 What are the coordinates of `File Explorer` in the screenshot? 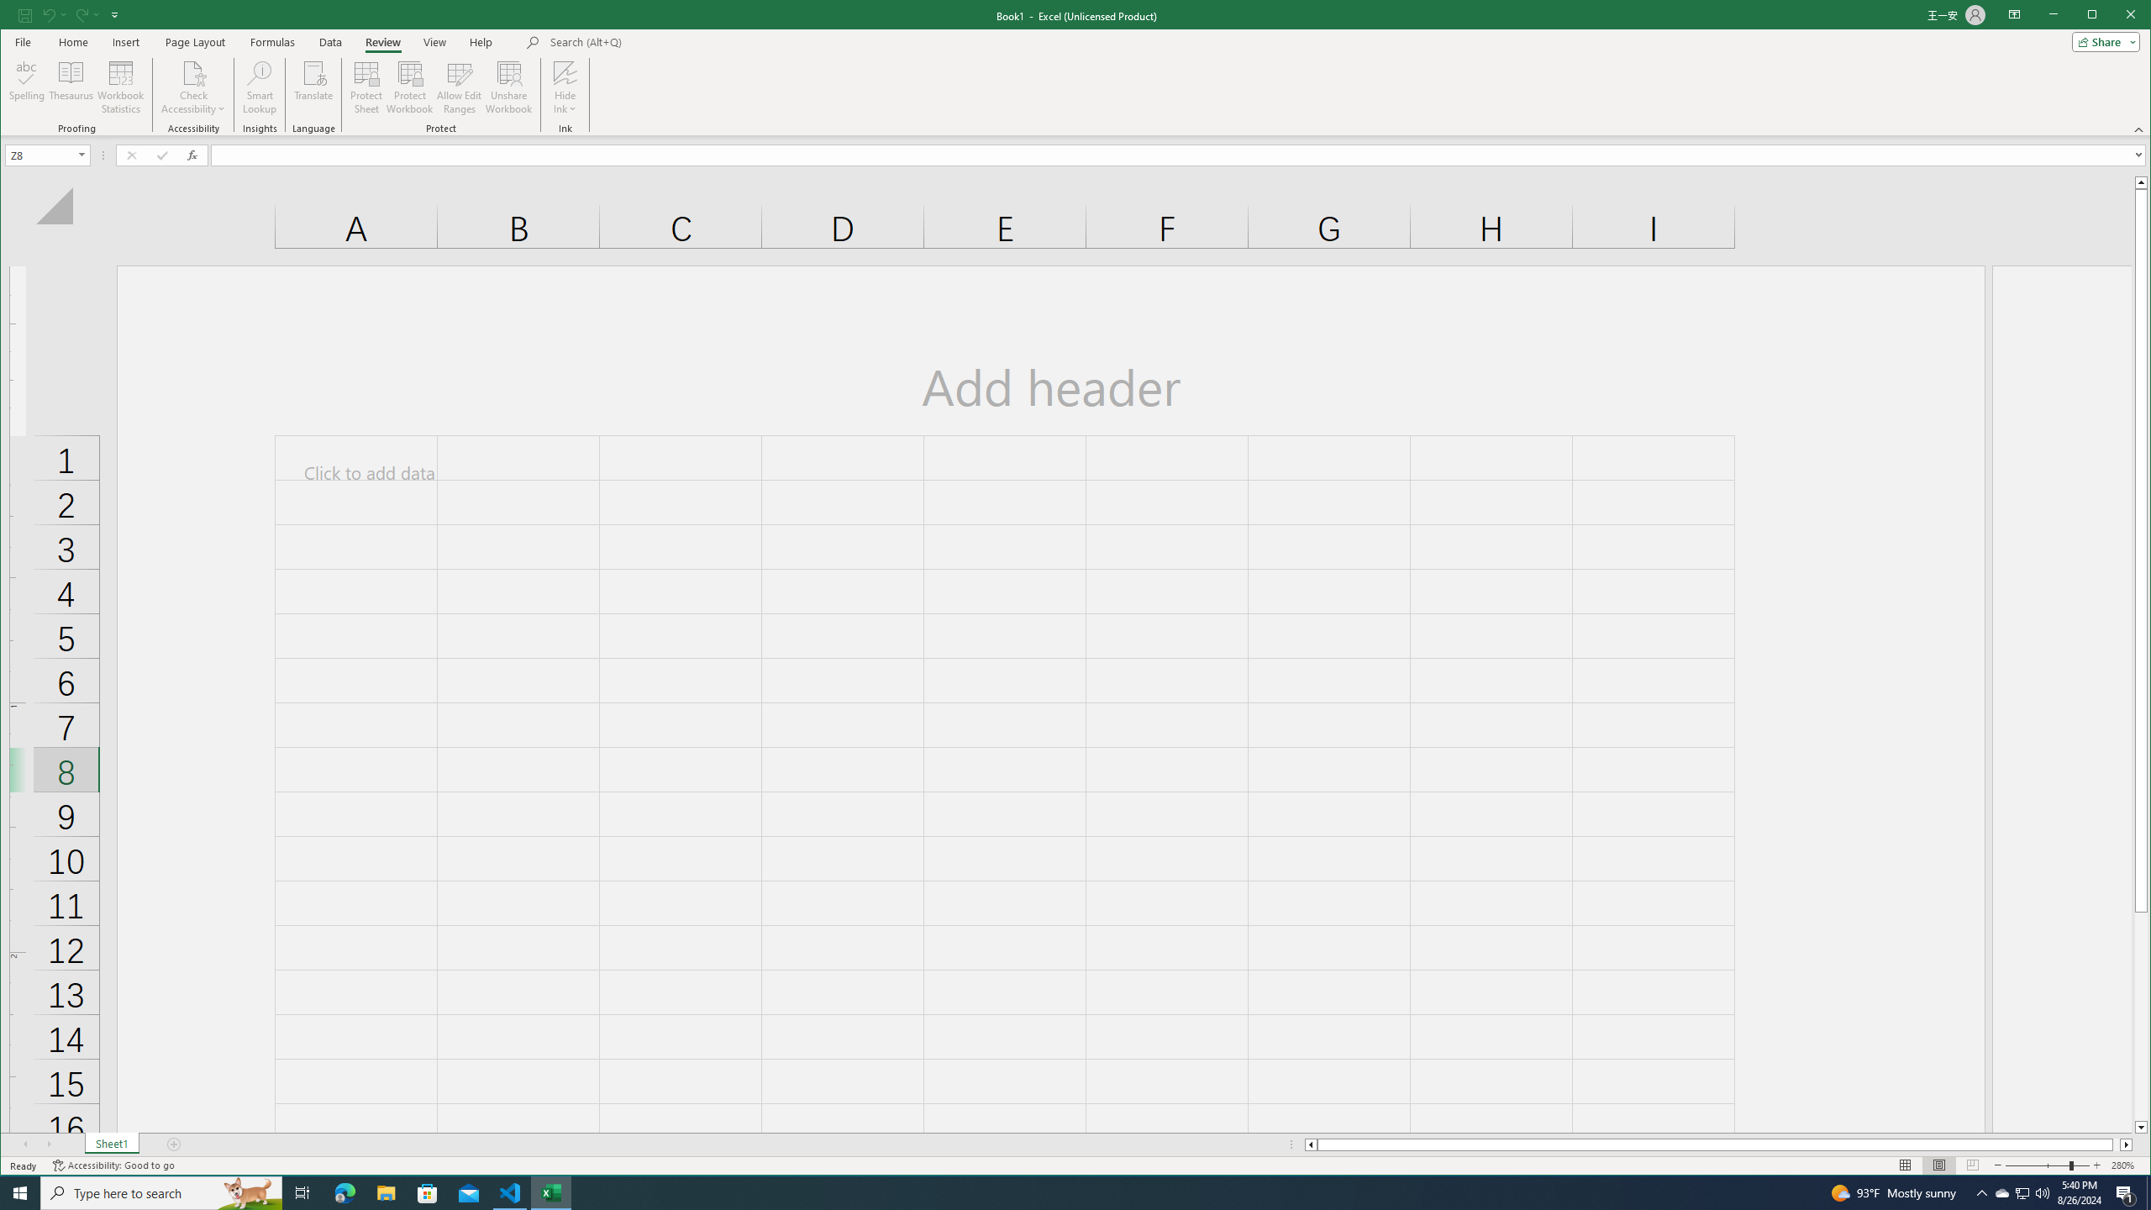 It's located at (386, 1193).